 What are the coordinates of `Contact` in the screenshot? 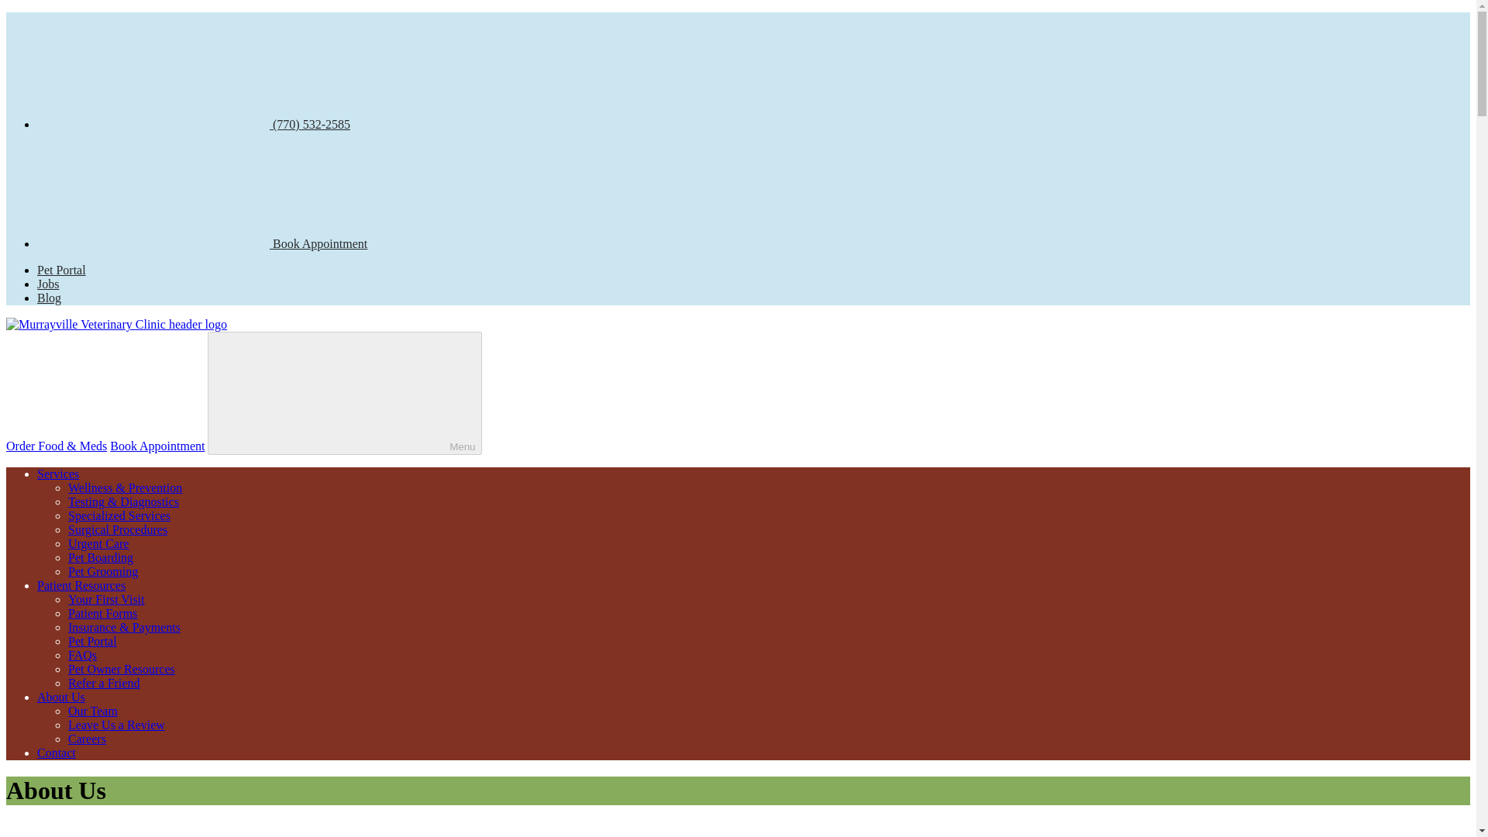 It's located at (56, 753).